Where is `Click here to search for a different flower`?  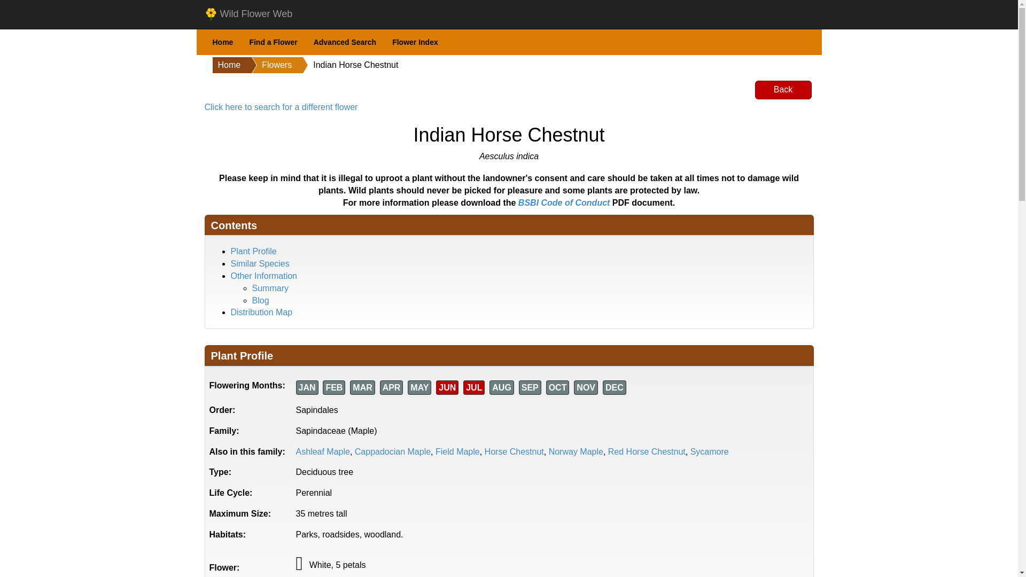 Click here to search for a different flower is located at coordinates (281, 107).